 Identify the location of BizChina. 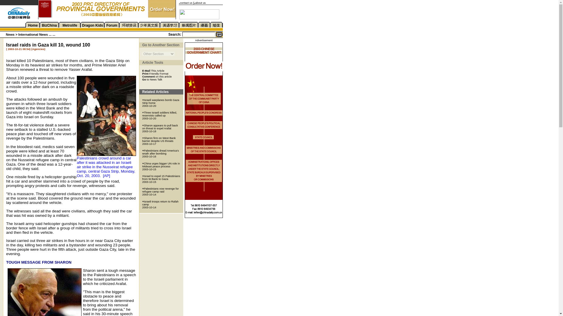
(49, 25).